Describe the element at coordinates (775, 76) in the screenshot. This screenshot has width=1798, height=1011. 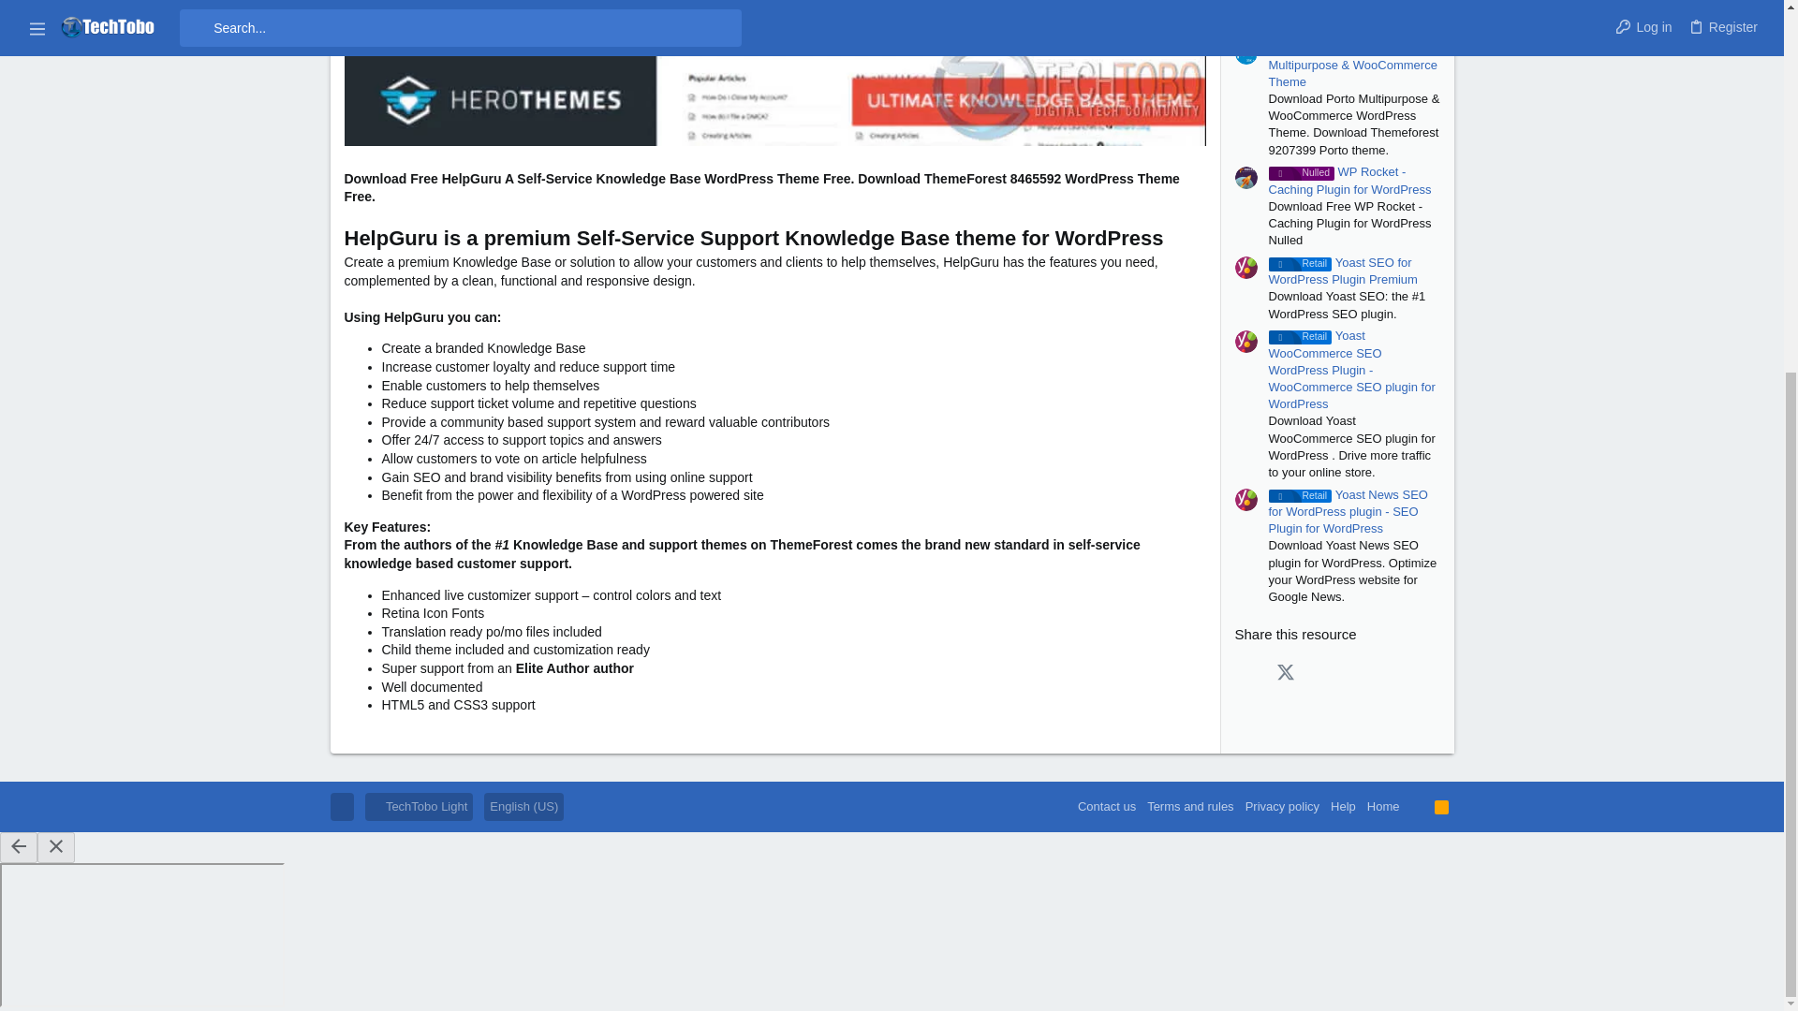
I see `HelpGuru A Self-Service Knowledge Base WordPress Theme` at that location.